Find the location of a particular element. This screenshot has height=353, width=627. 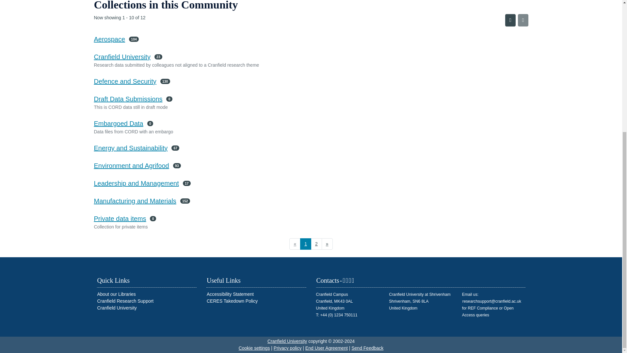

Leadership and Management is located at coordinates (137, 183).